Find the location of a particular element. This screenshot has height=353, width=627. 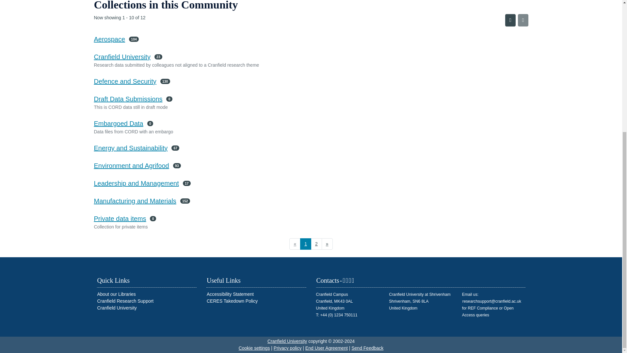

Leadership and Management is located at coordinates (137, 183).